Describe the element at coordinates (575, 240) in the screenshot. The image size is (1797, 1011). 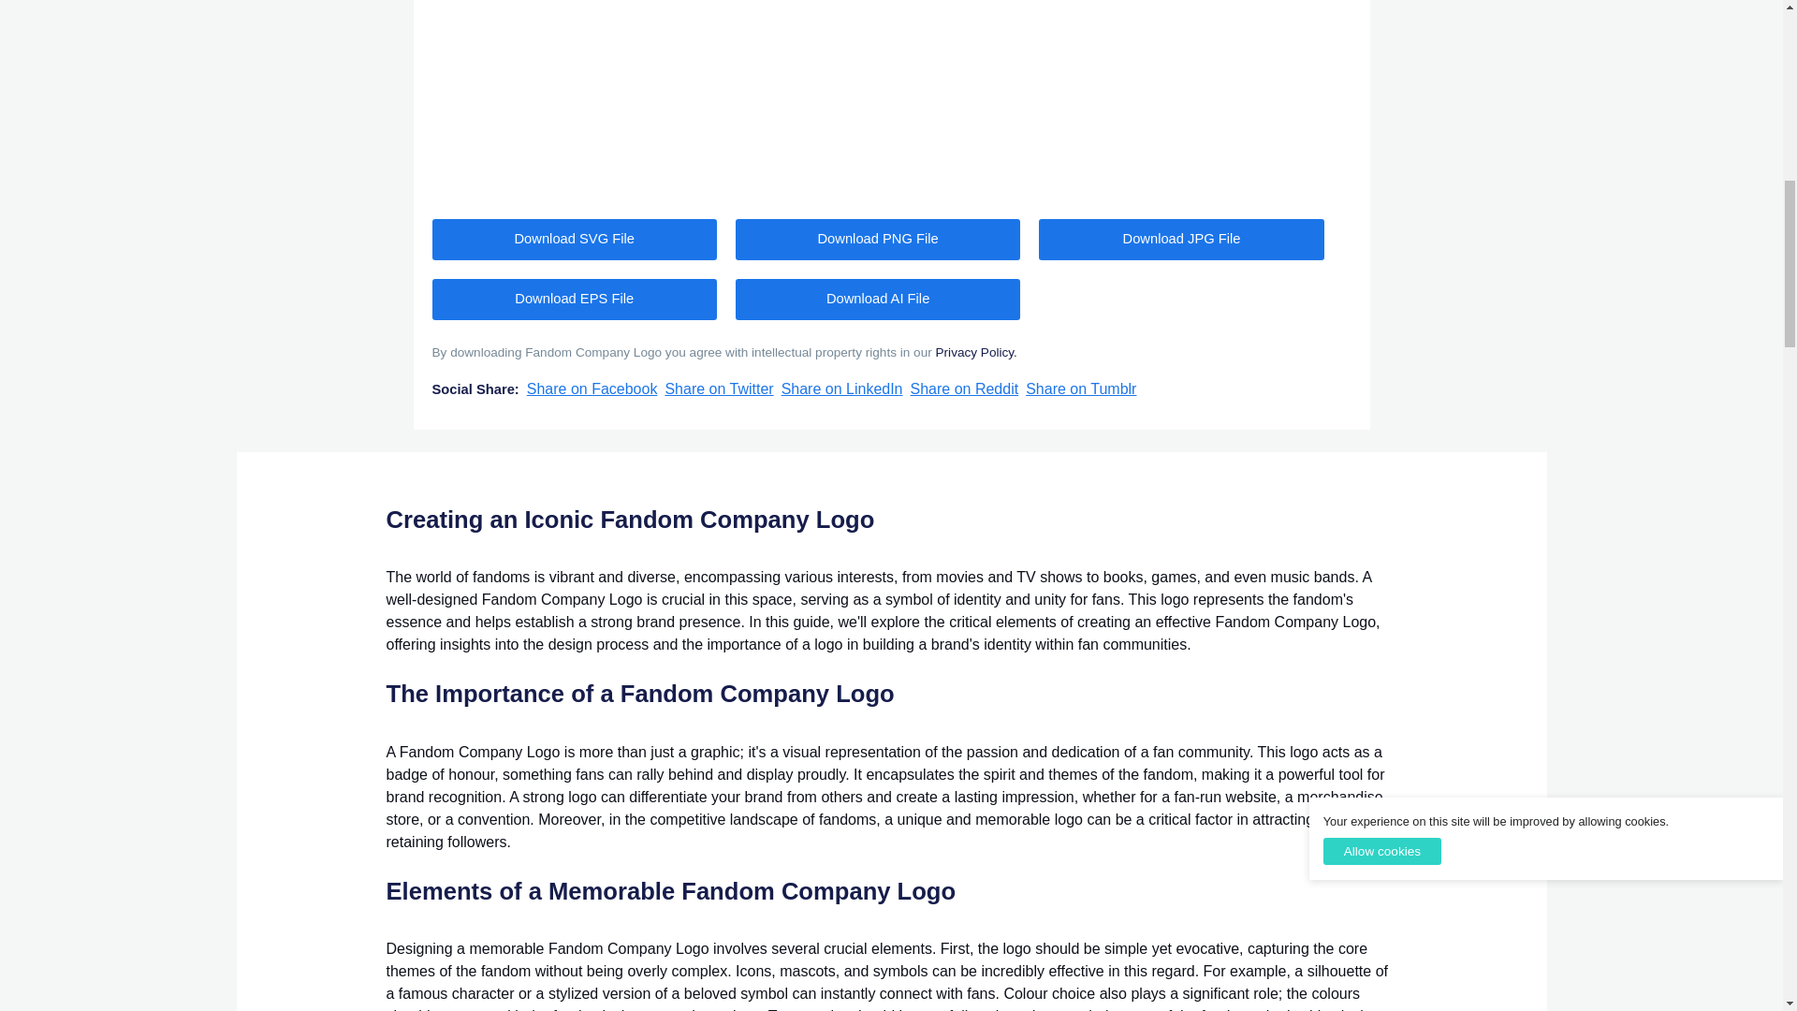
I see `Download Fandom Company Logo in SVG format` at that location.